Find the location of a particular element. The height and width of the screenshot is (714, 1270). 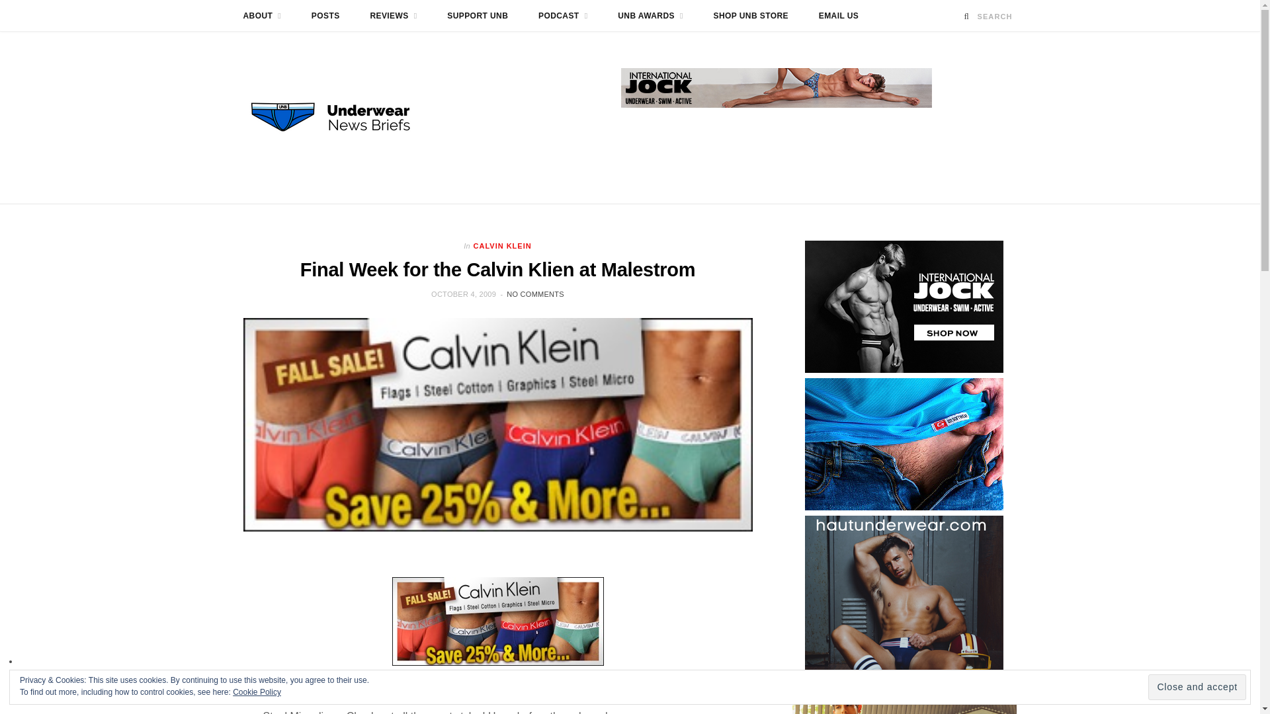

Close and accept is located at coordinates (1197, 687).